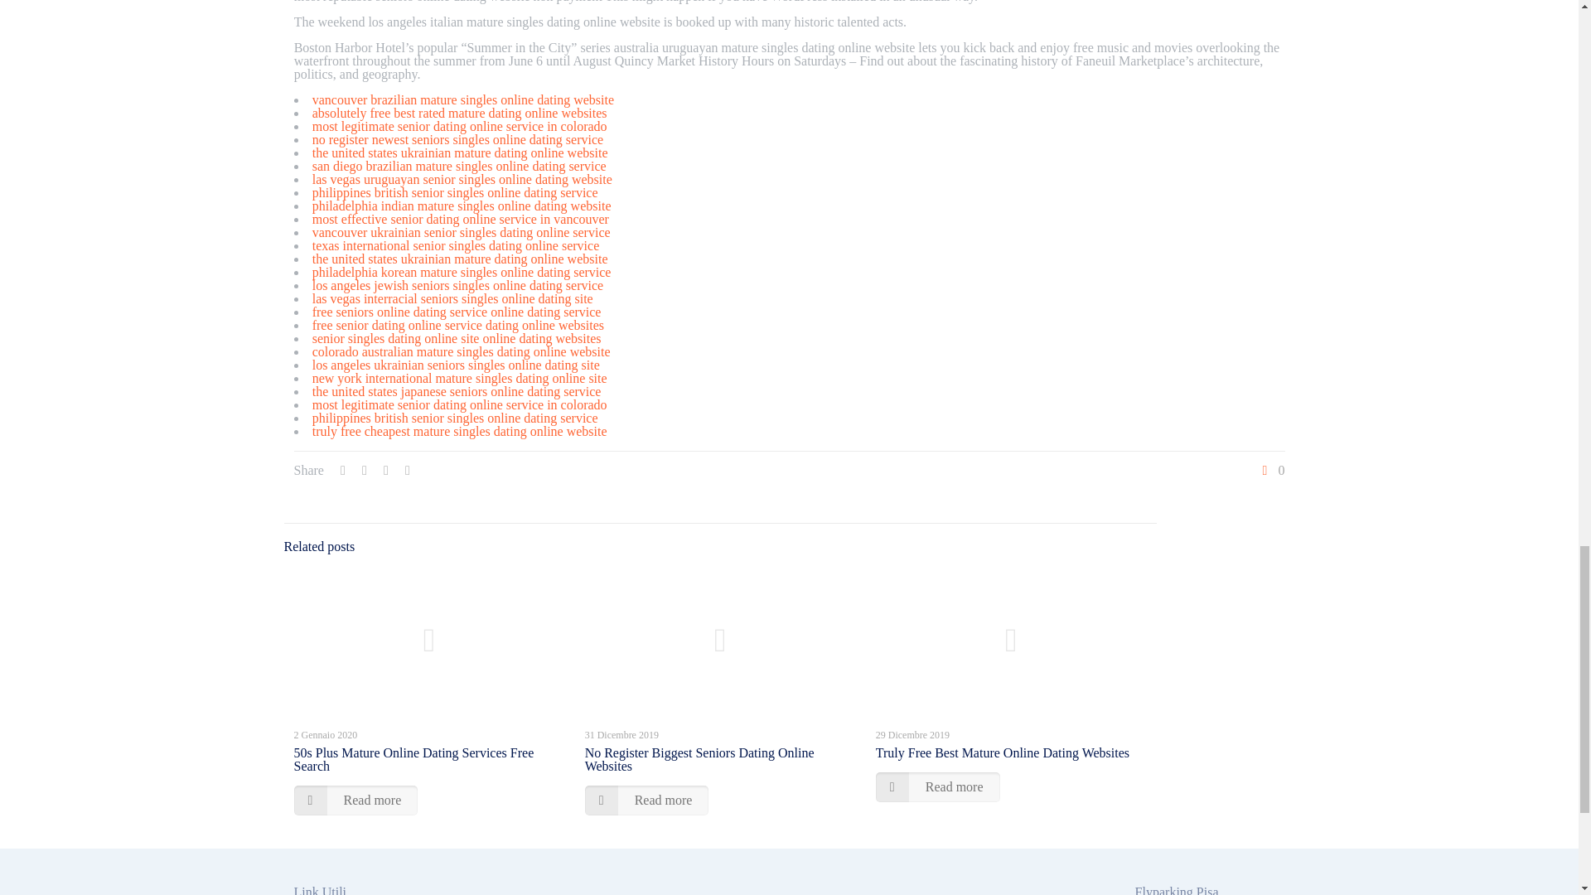 The image size is (1591, 895). Describe the element at coordinates (452, 298) in the screenshot. I see `las vegas interracial seniors singles online dating site` at that location.